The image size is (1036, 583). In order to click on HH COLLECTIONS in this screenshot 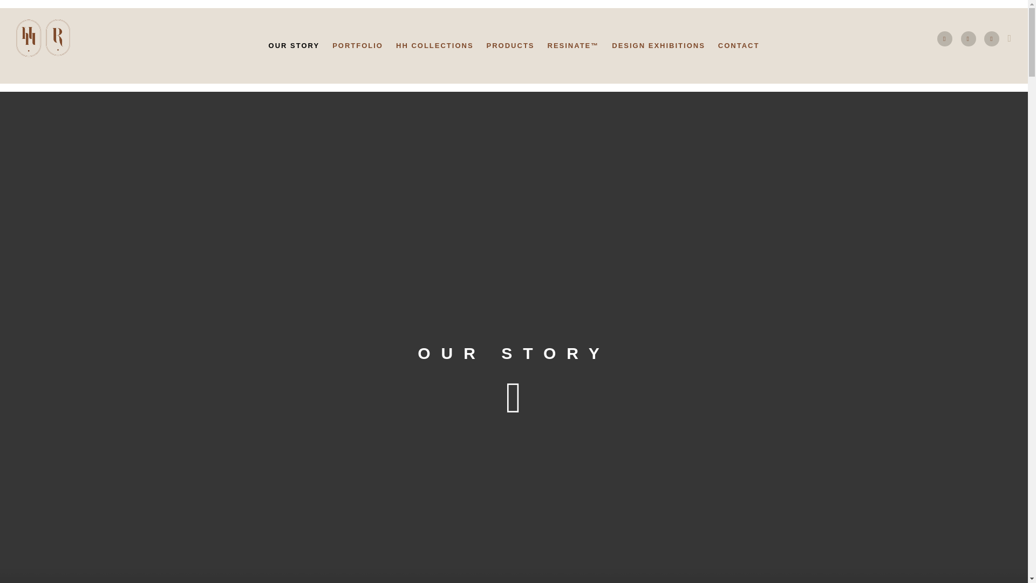, I will do `click(435, 45)`.